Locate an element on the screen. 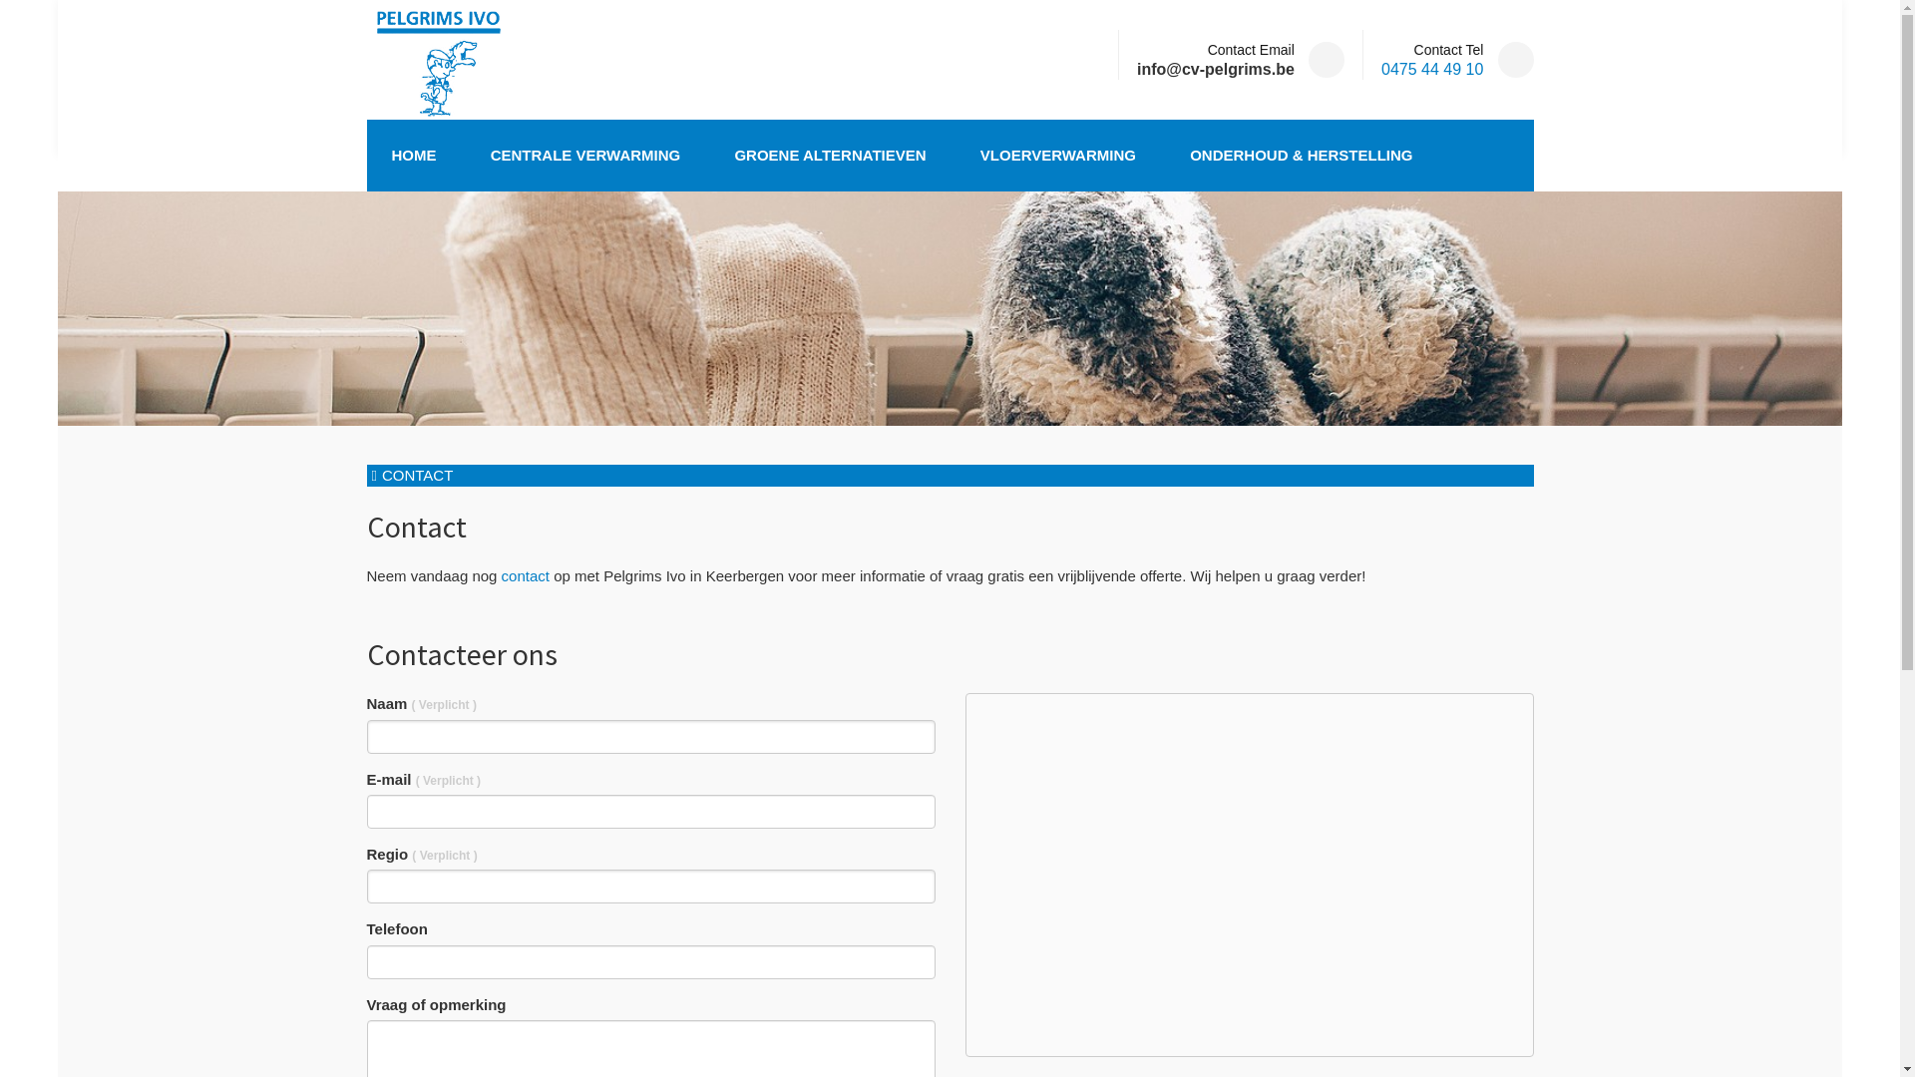 Image resolution: width=1915 pixels, height=1077 pixels. 0475 44 49 10 is located at coordinates (1432, 69).